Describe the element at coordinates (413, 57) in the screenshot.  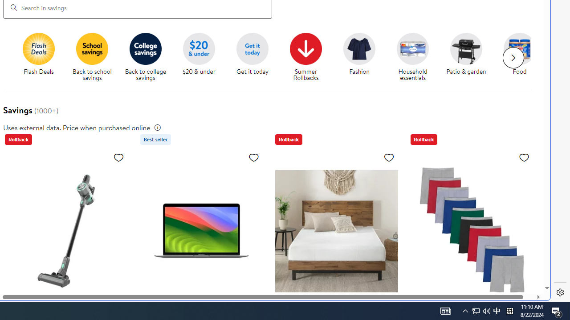
I see `Household essentials Household essentials` at that location.